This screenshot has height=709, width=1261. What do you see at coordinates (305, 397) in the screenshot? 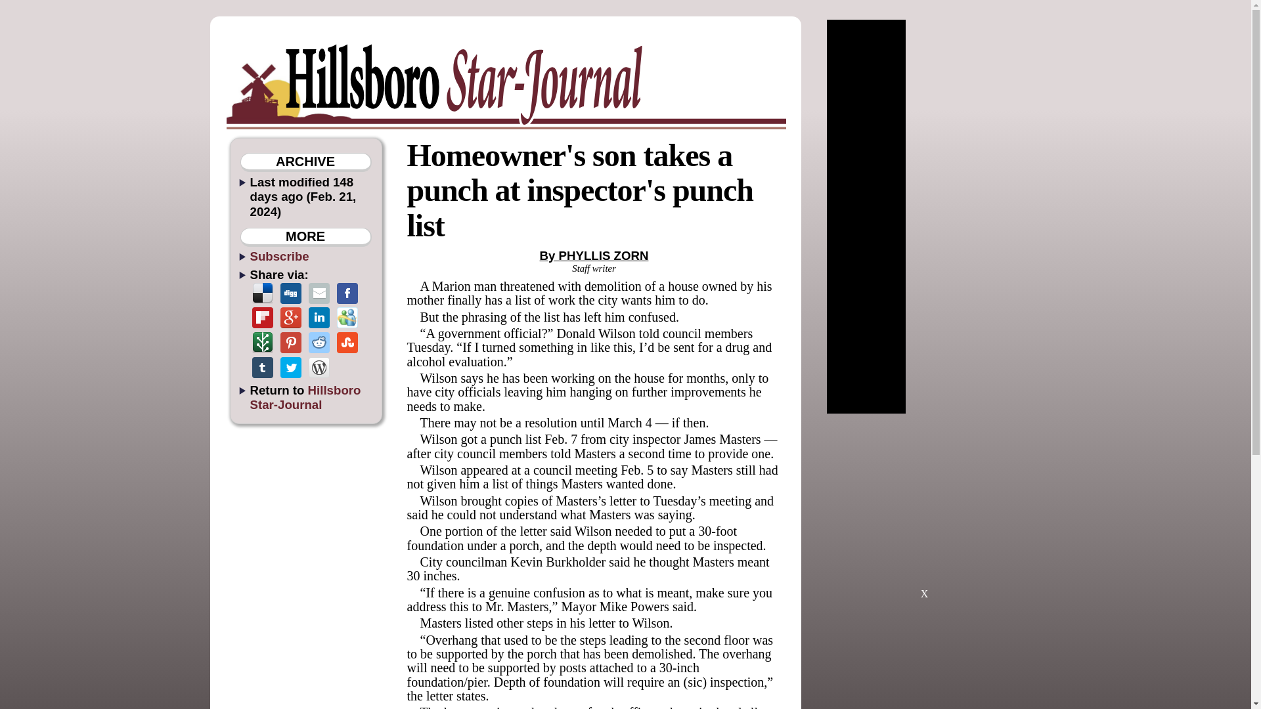
I see `Hillsboro Star-Journal` at bounding box center [305, 397].